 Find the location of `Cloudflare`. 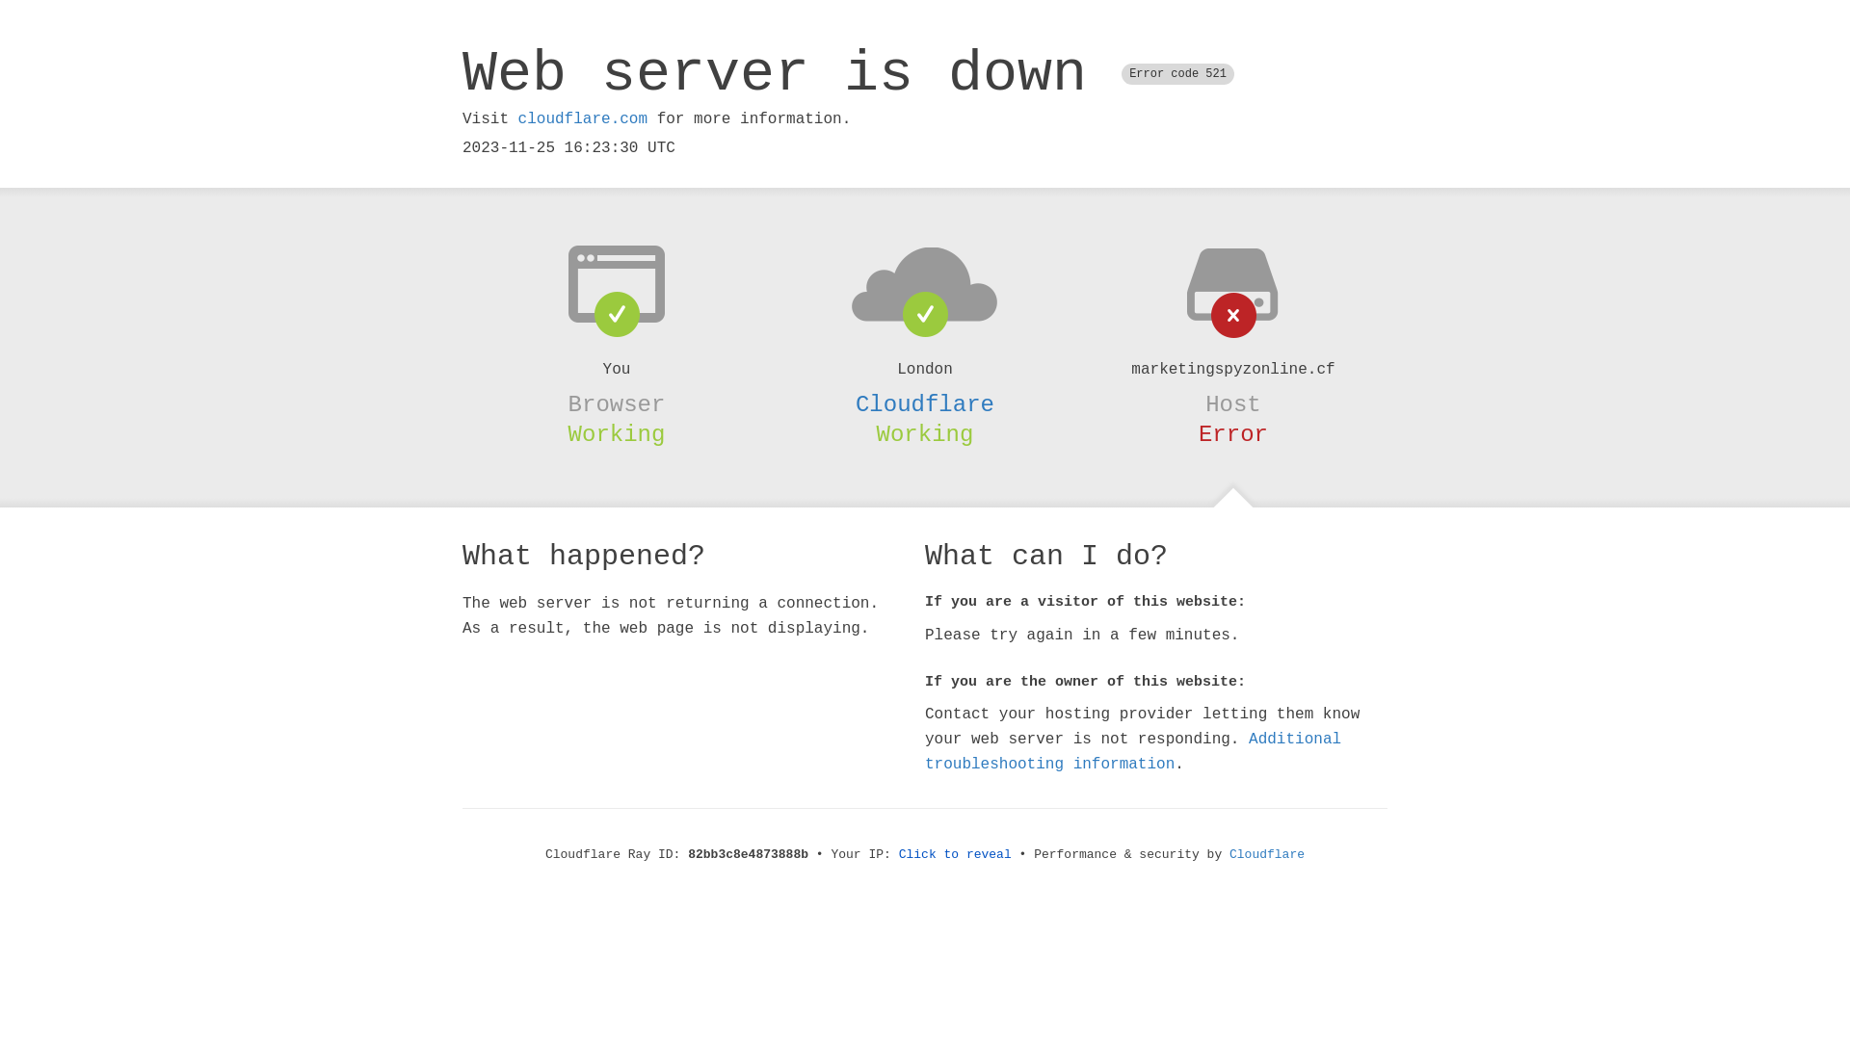

Cloudflare is located at coordinates (925, 404).